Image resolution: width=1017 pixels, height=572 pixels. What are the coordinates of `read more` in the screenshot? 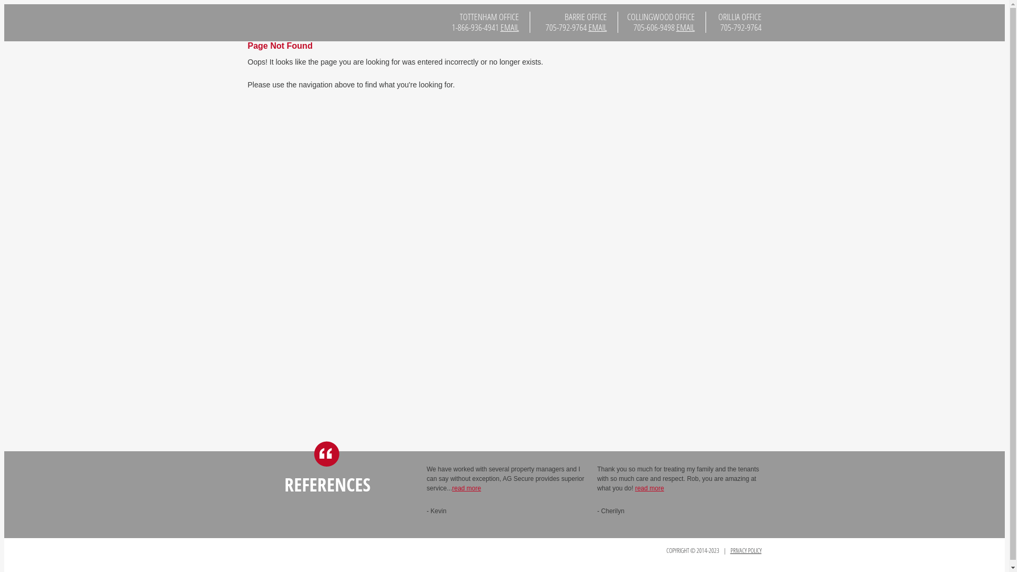 It's located at (467, 488).